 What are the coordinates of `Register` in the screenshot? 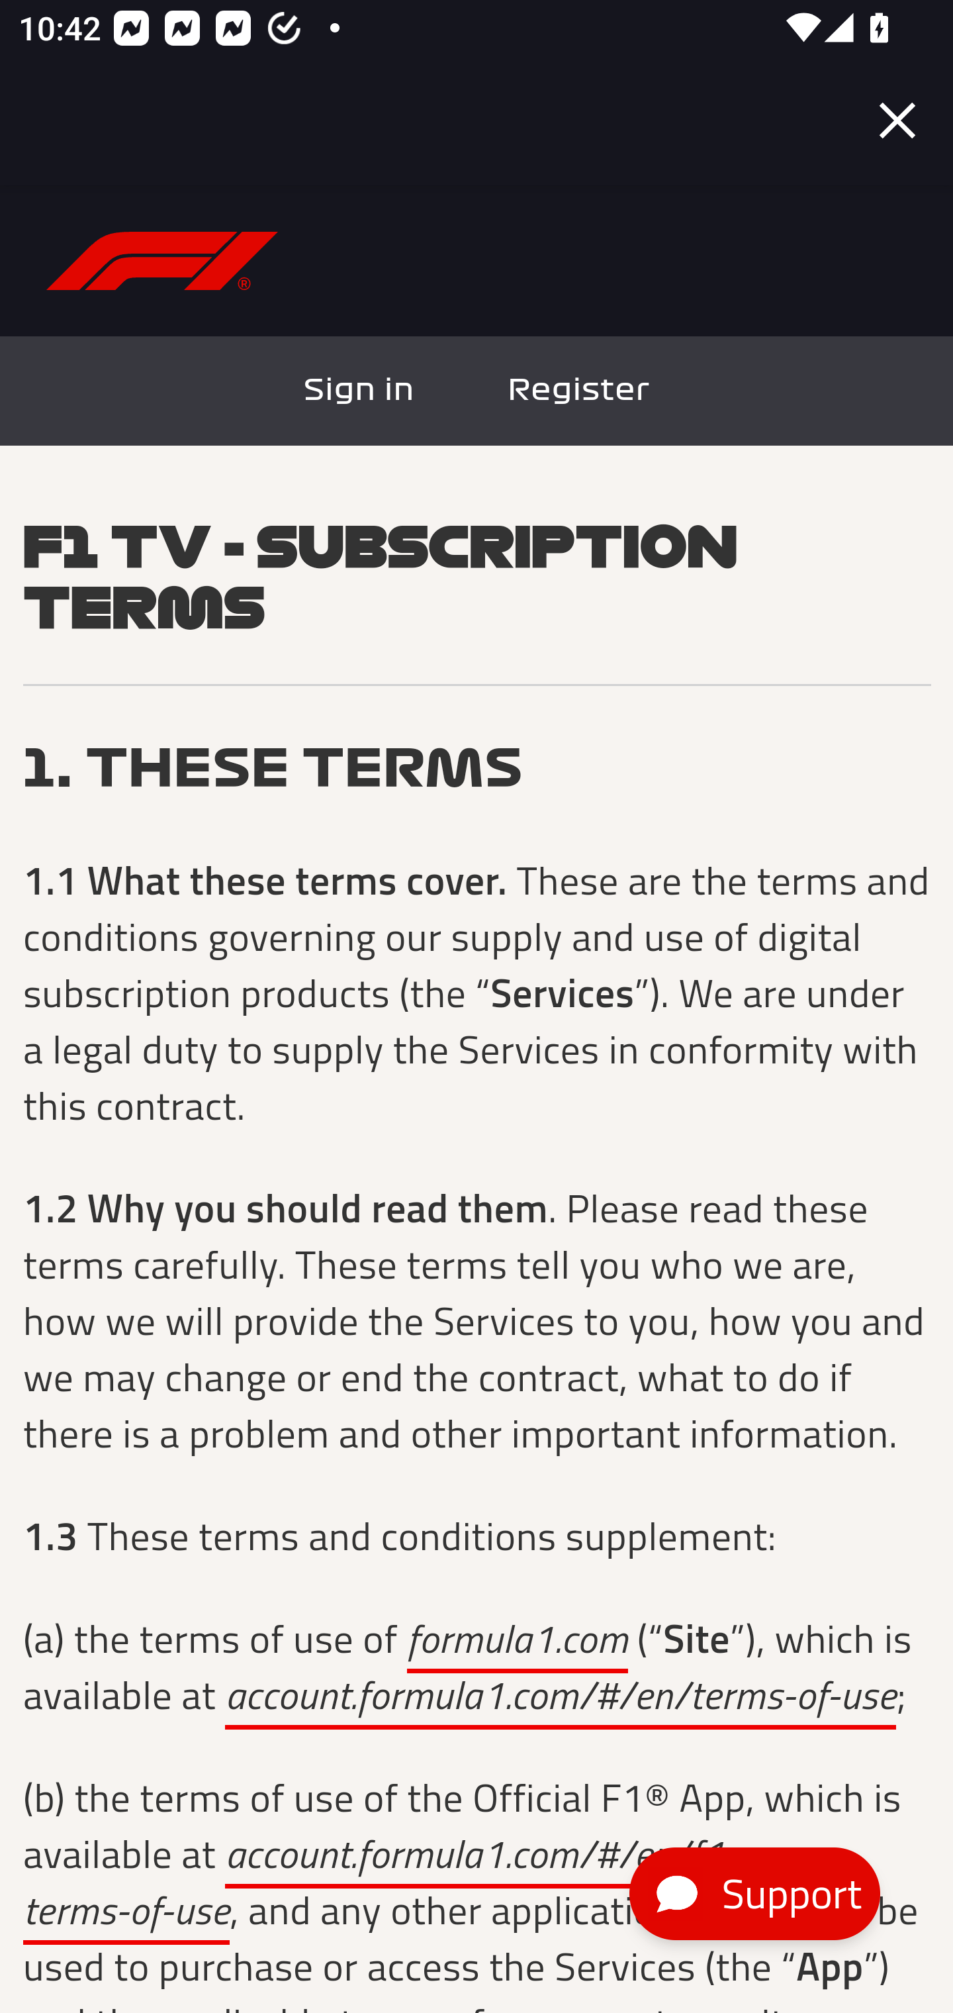 It's located at (578, 390).